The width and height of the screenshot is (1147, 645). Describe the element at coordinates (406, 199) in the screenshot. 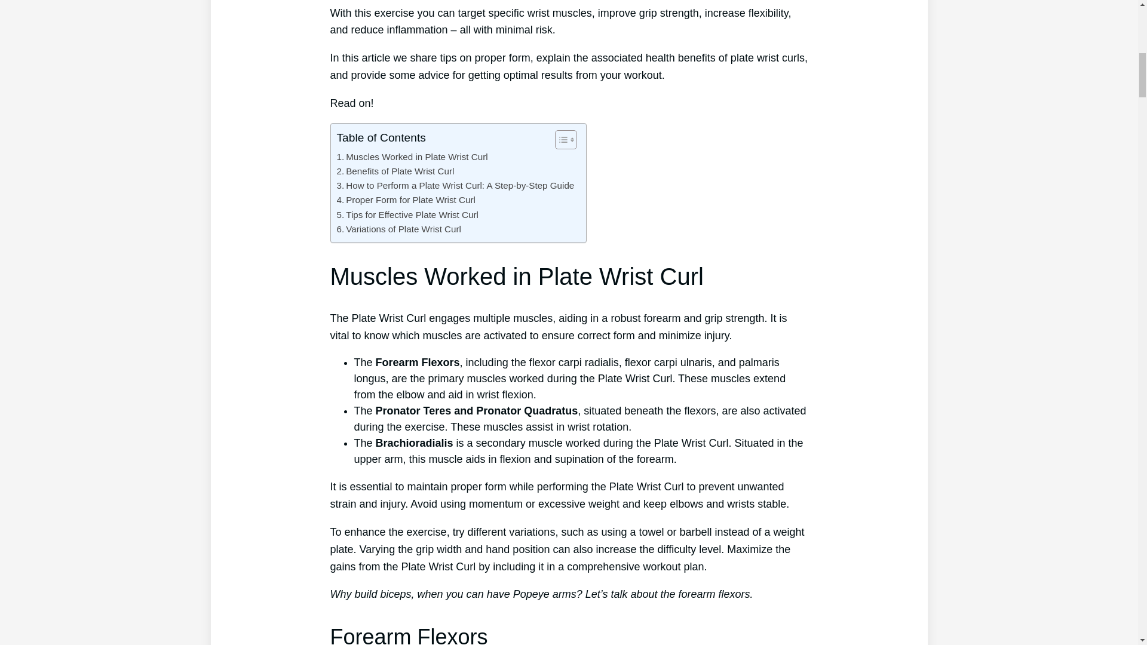

I see `Proper Form for Plate Wrist Curl` at that location.